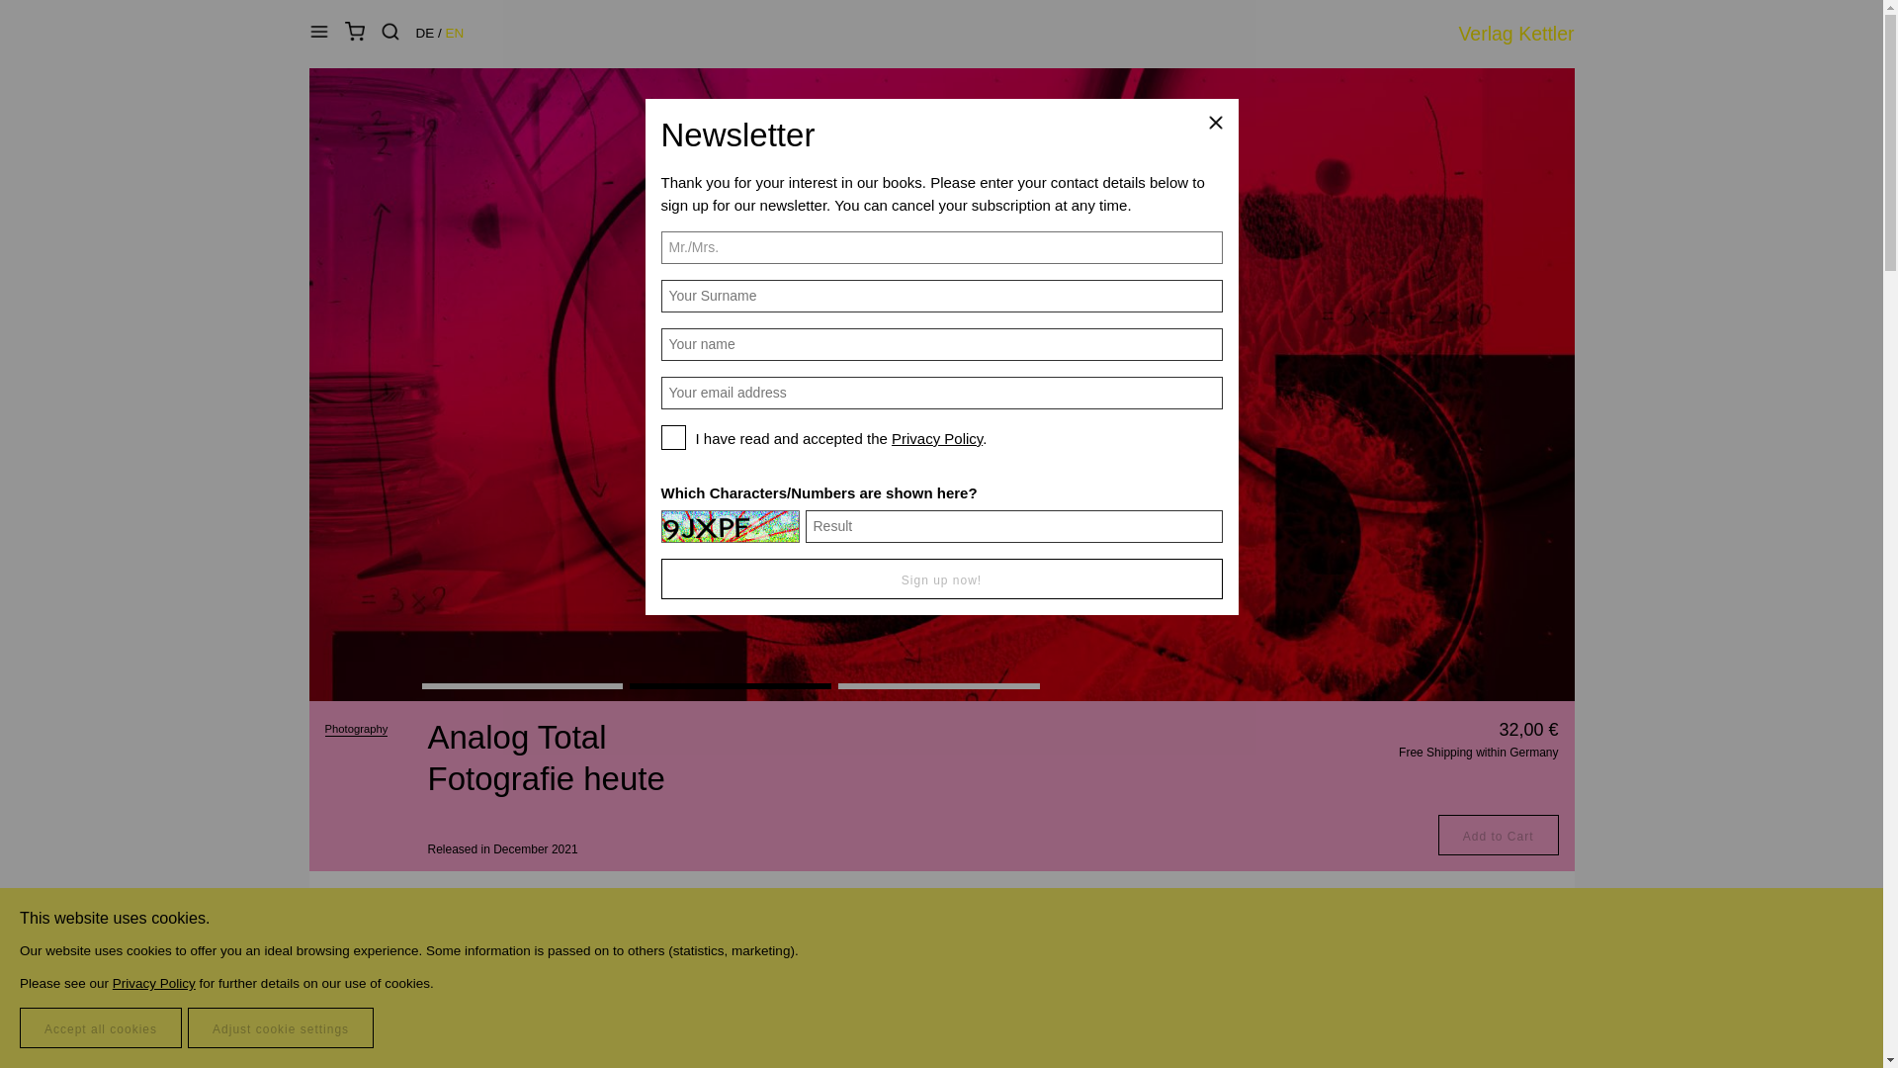 This screenshot has height=1068, width=1898. I want to click on Adjust cookie settings, so click(281, 1027).